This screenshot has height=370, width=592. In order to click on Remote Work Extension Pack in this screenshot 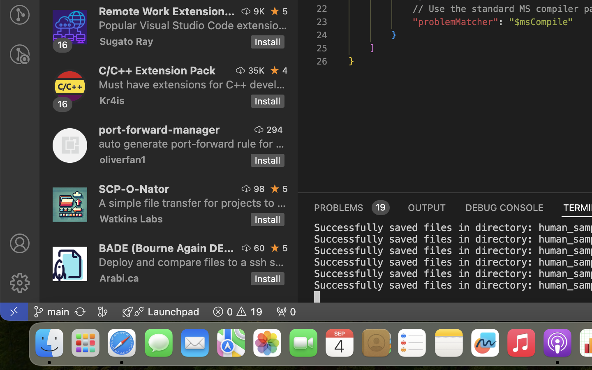, I will do `click(167, 11)`.